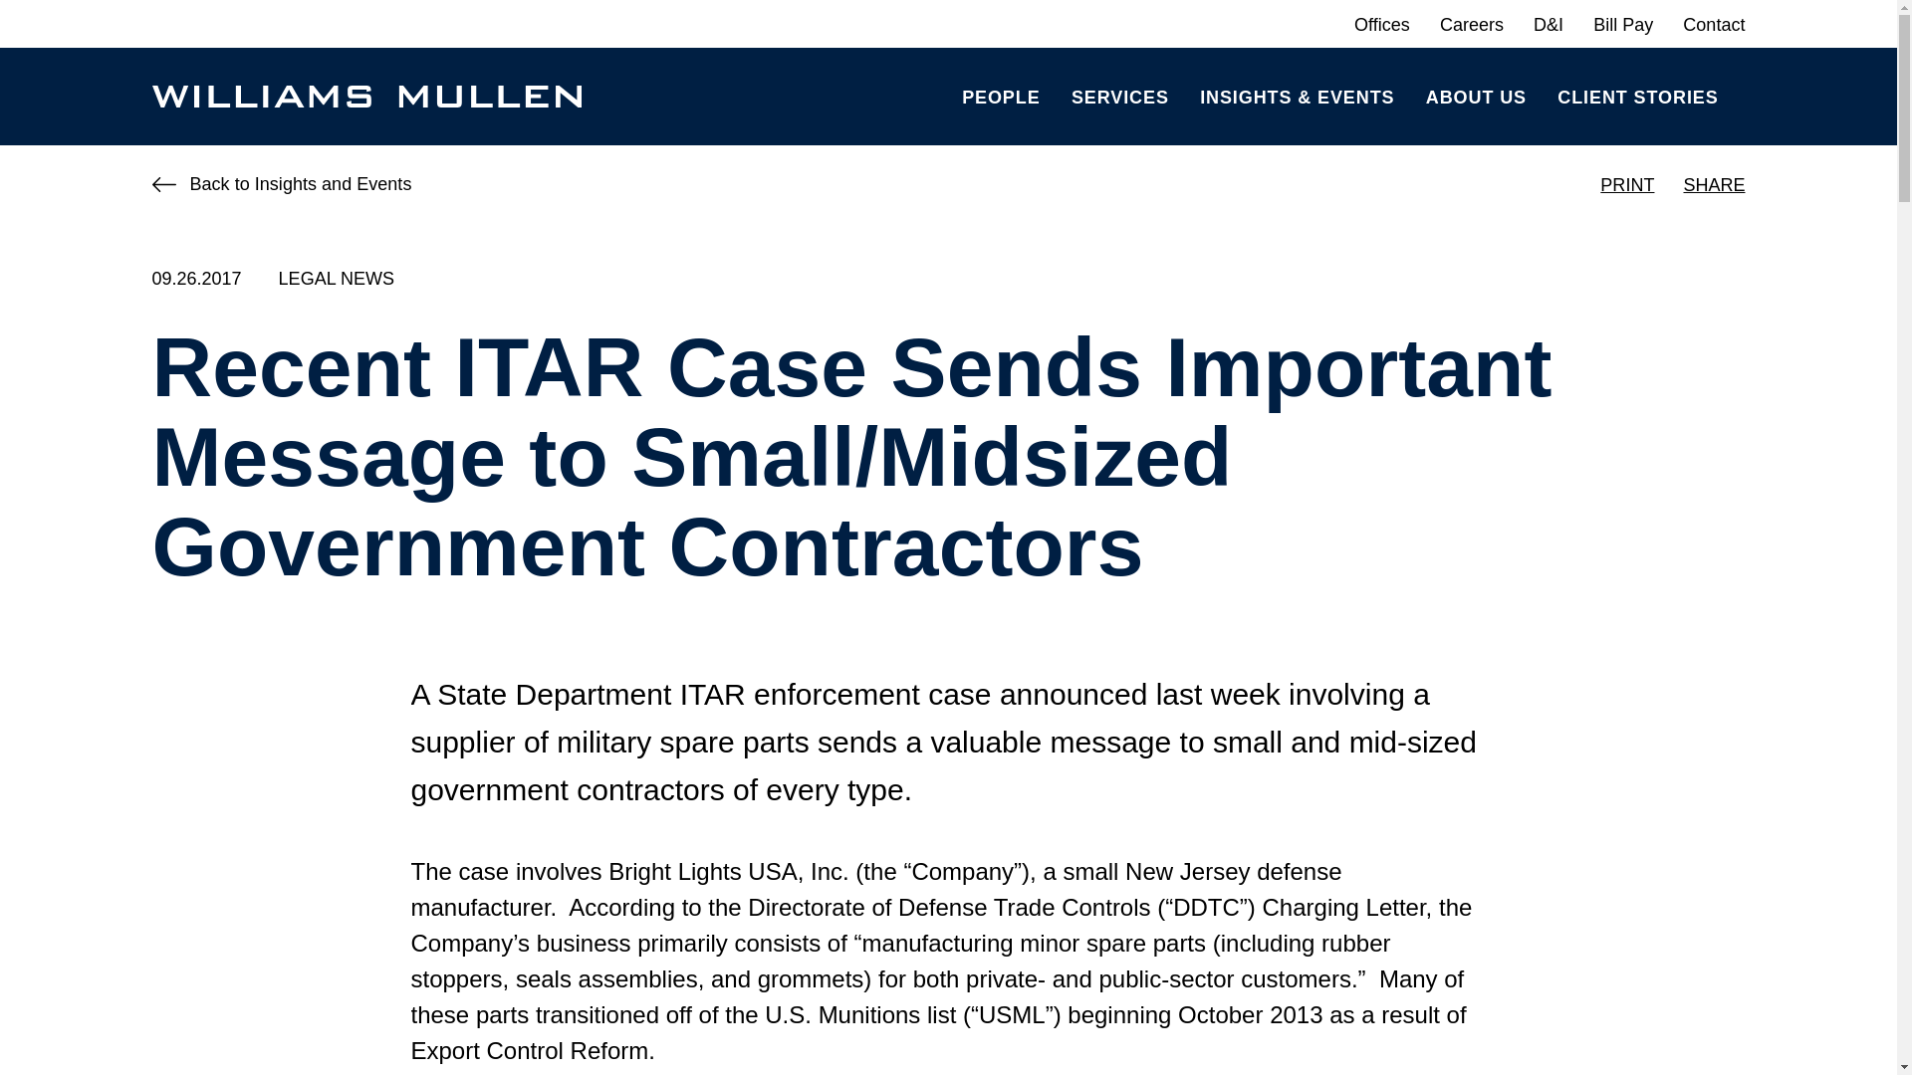 The image size is (1912, 1075). What do you see at coordinates (1471, 24) in the screenshot?
I see `Careers` at bounding box center [1471, 24].